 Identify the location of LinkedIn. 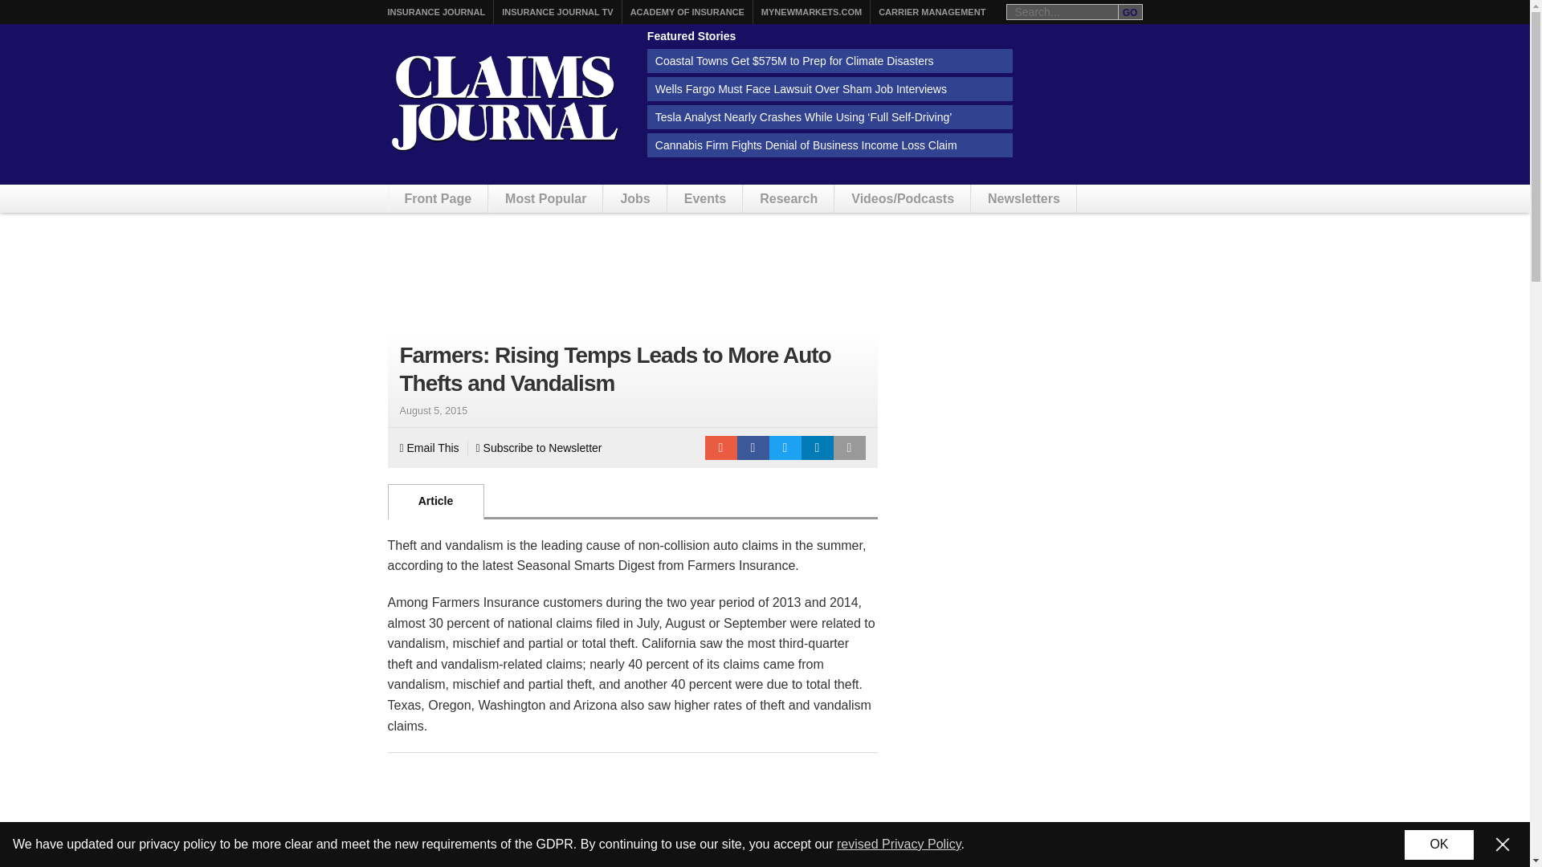
(818, 448).